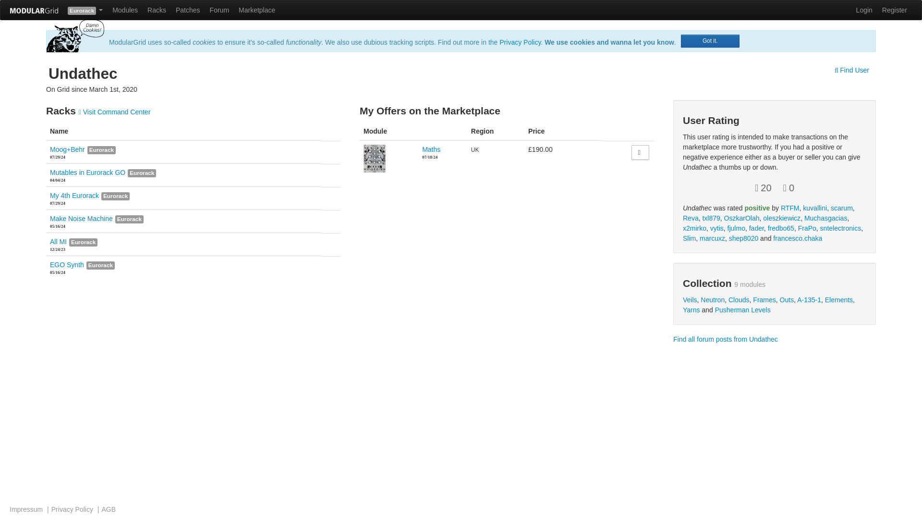 This screenshot has height=519, width=922. Describe the element at coordinates (87, 173) in the screenshot. I see `View Rack` at that location.